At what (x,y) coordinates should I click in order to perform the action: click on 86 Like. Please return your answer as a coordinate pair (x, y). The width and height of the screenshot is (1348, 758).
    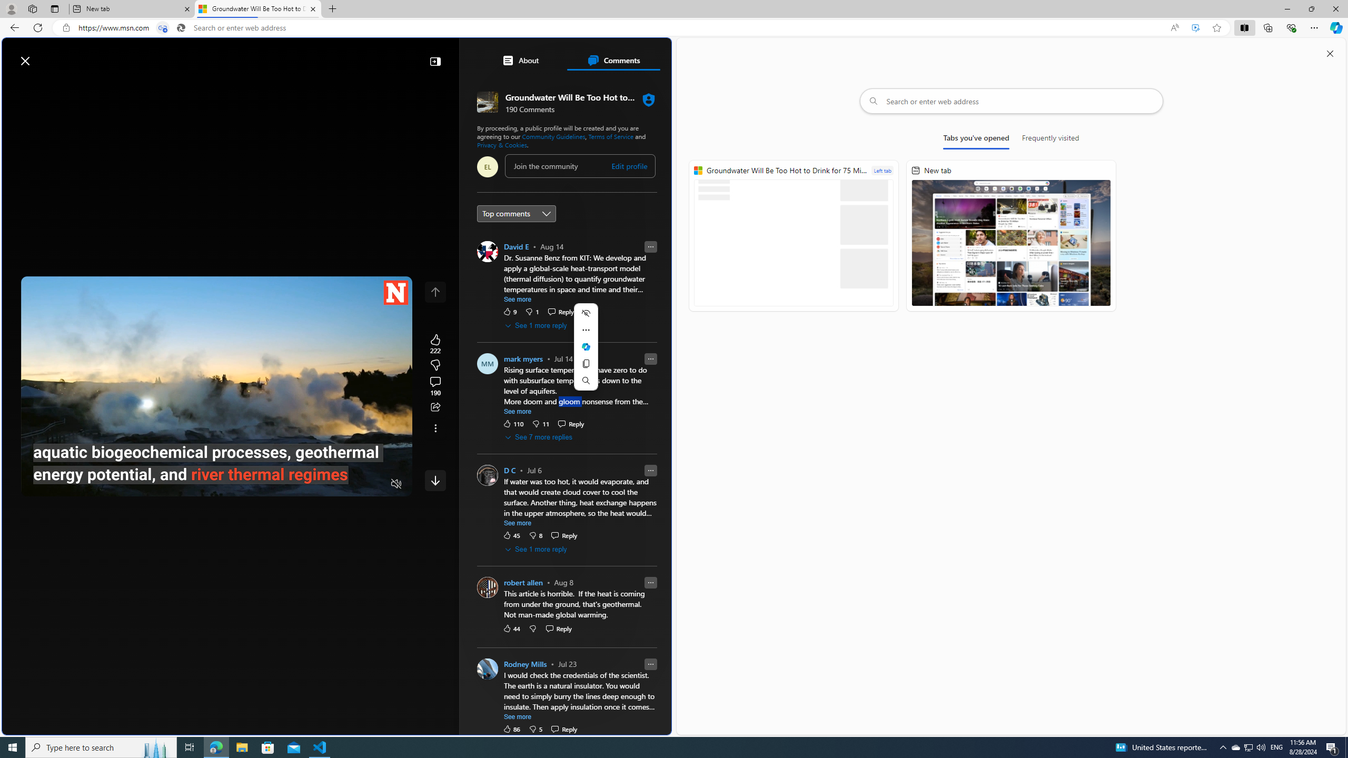
    Looking at the image, I should click on (511, 729).